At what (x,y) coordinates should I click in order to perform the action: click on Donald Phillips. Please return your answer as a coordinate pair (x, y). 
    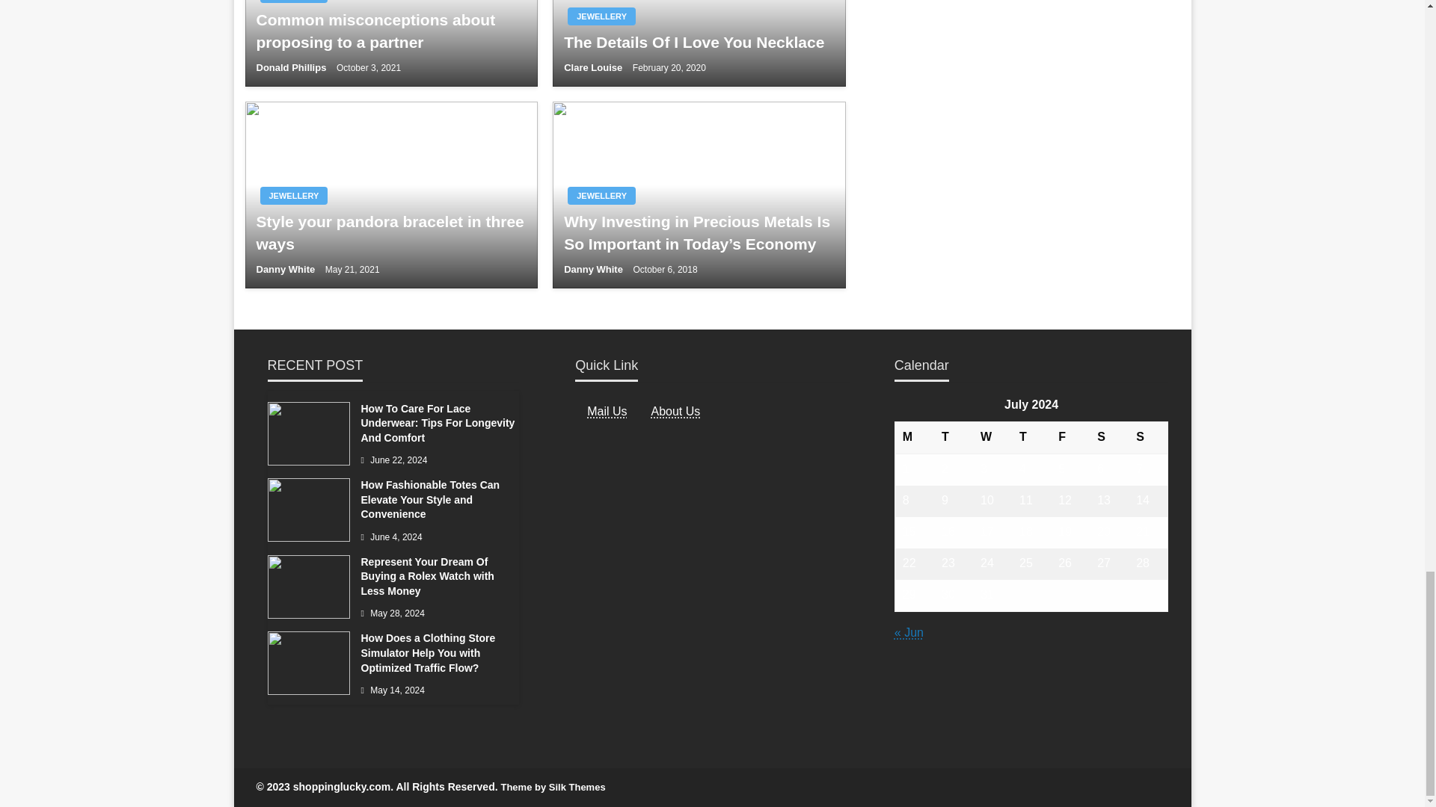
    Looking at the image, I should click on (292, 67).